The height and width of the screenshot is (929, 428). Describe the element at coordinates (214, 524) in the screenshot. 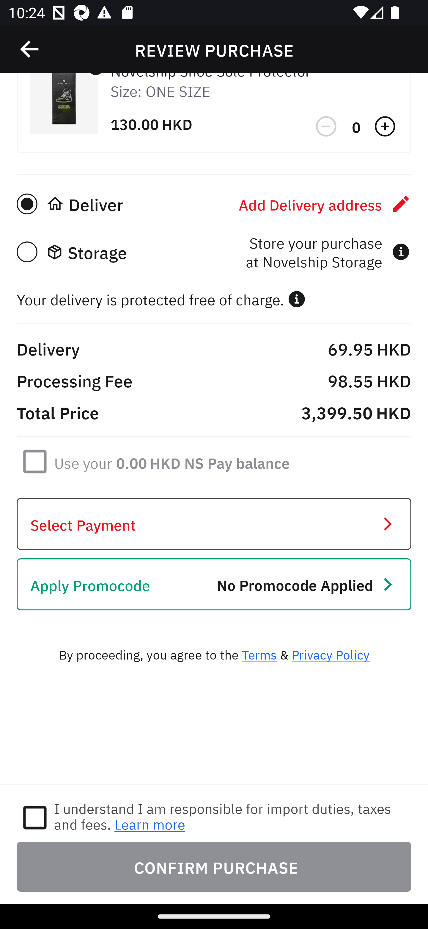

I see `Select Payment ` at that location.